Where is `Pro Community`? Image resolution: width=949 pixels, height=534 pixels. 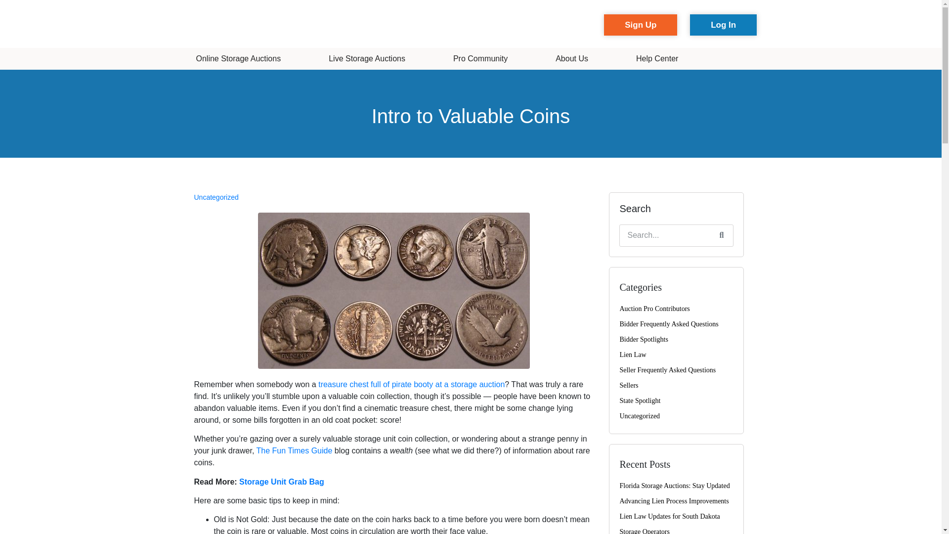 Pro Community is located at coordinates (480, 58).